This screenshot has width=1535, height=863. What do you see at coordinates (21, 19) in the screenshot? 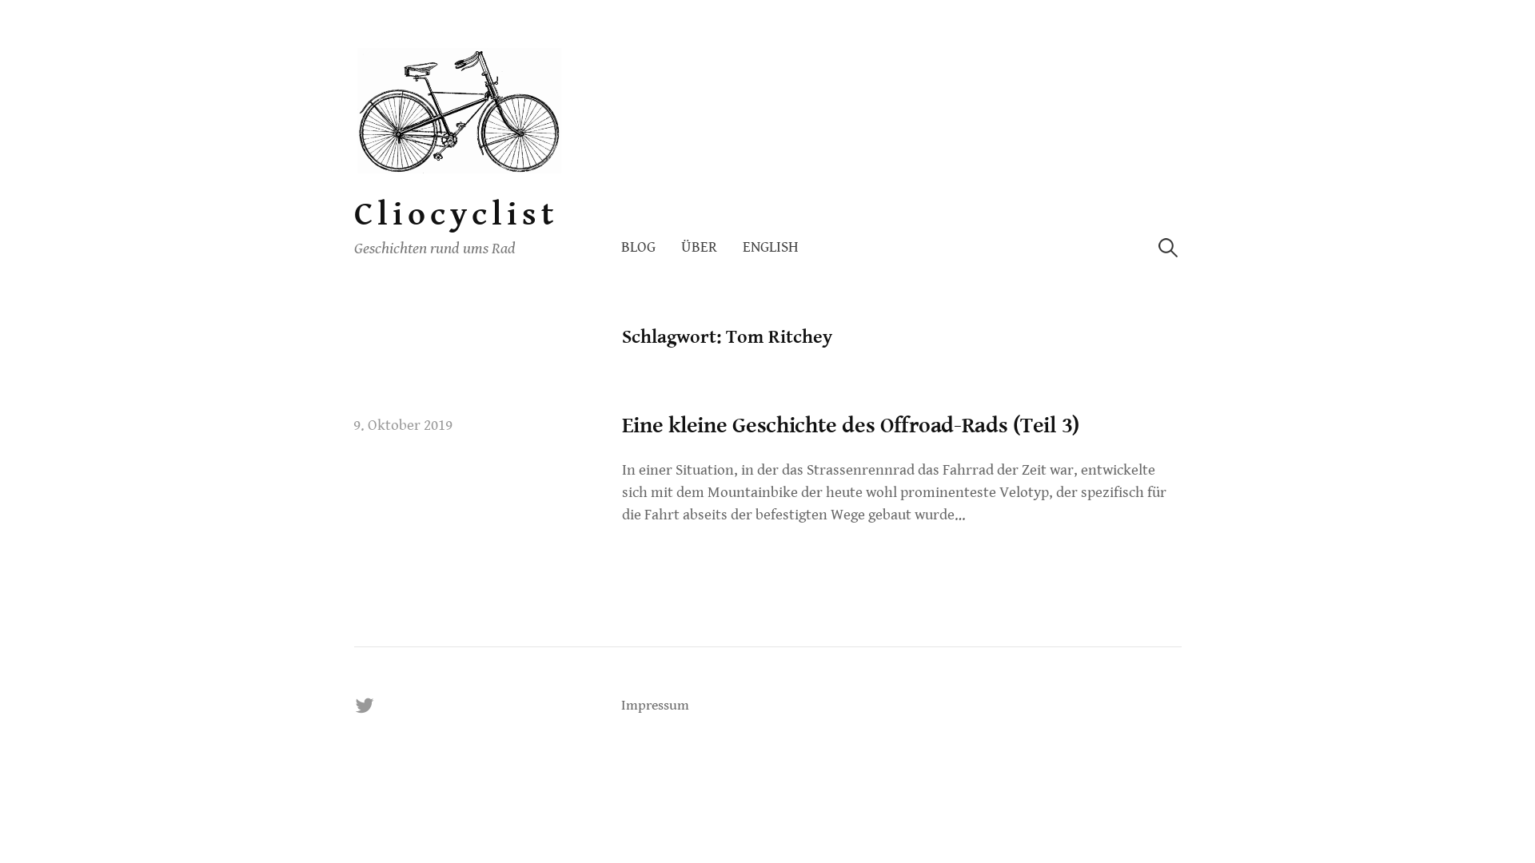
I see `Suche` at bounding box center [21, 19].